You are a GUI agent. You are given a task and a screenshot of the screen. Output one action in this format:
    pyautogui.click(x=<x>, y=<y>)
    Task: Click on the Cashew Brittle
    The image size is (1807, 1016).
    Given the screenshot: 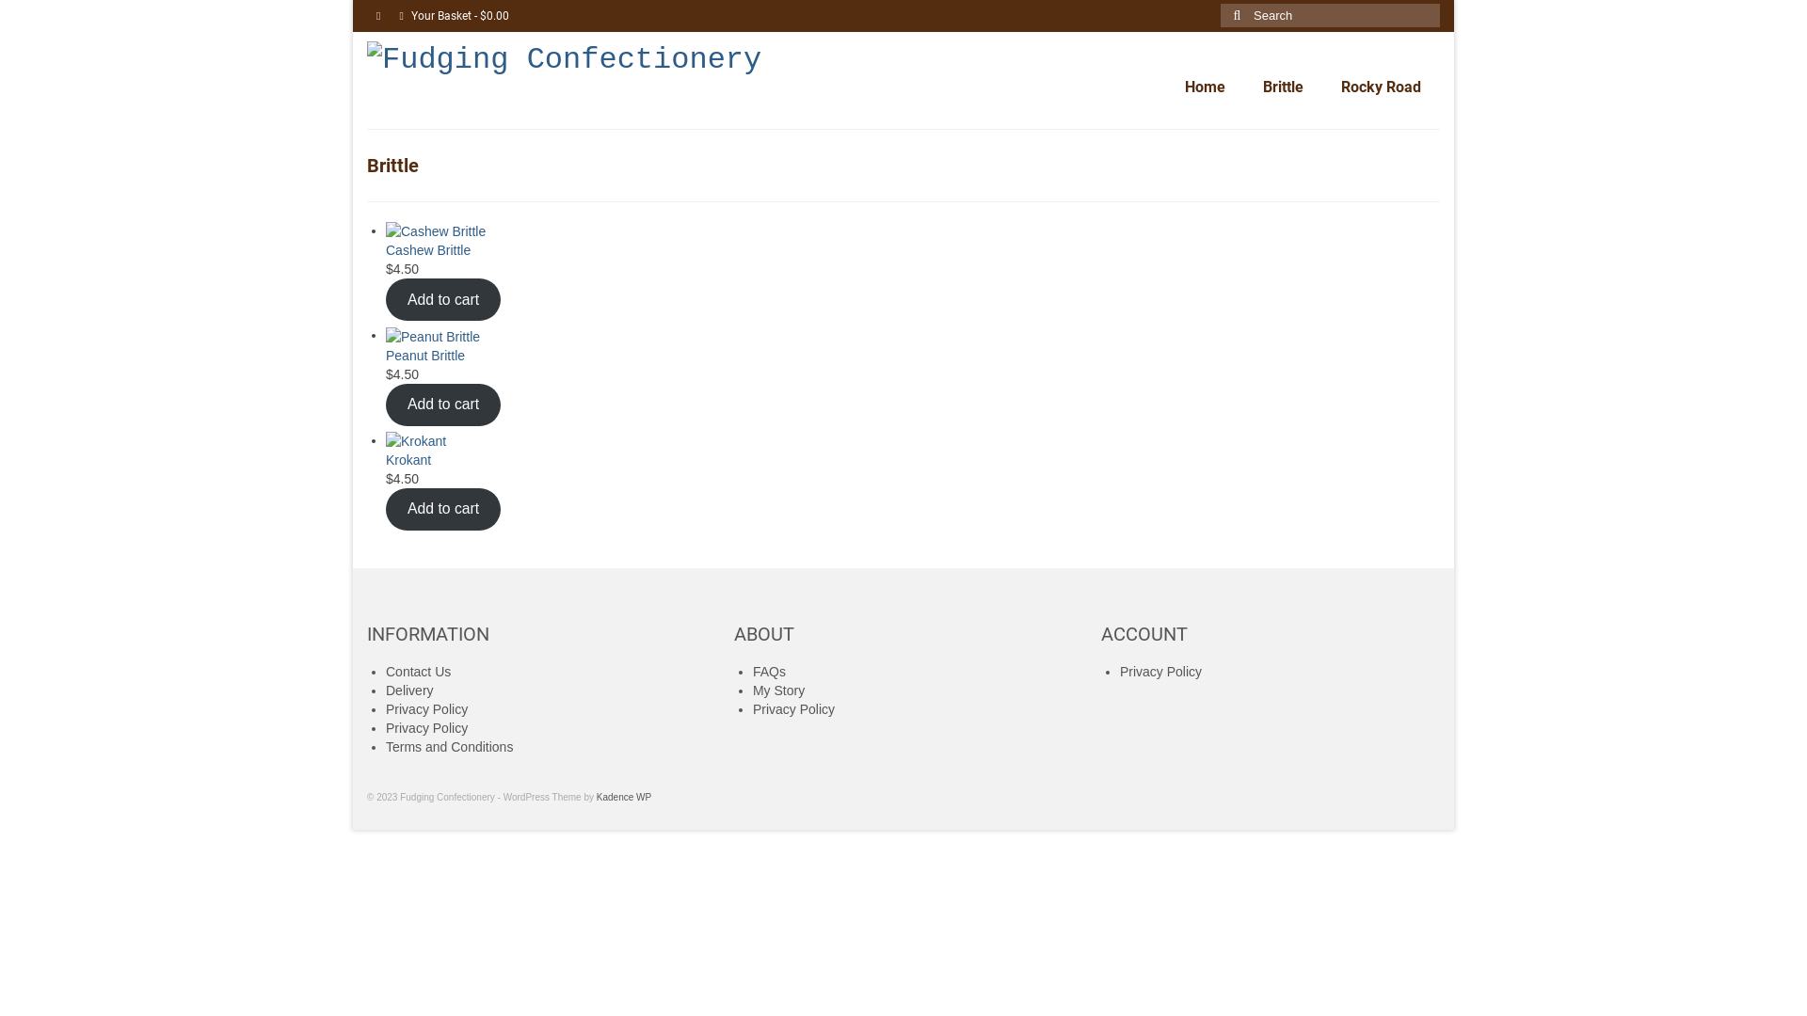 What is the action you would take?
    pyautogui.click(x=776, y=241)
    